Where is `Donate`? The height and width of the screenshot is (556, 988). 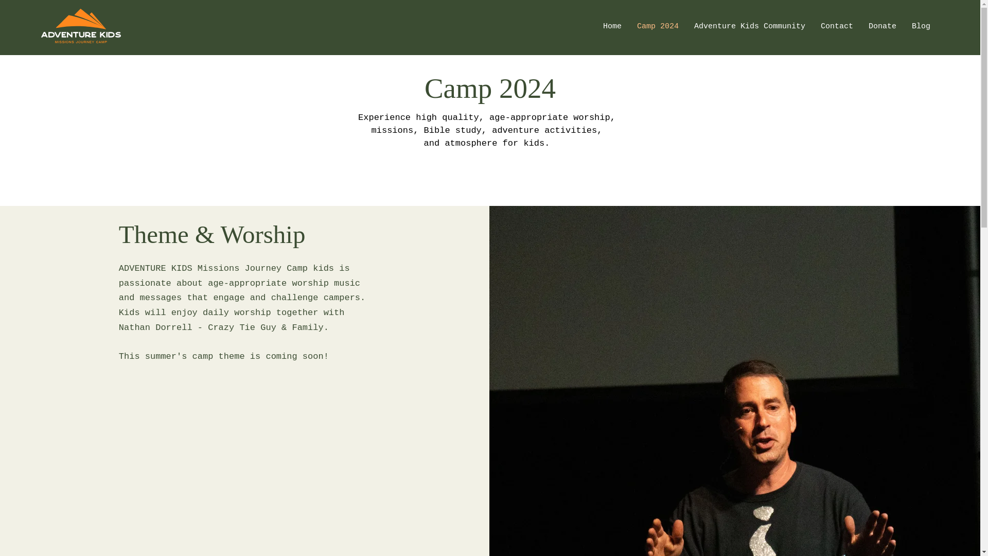
Donate is located at coordinates (882, 27).